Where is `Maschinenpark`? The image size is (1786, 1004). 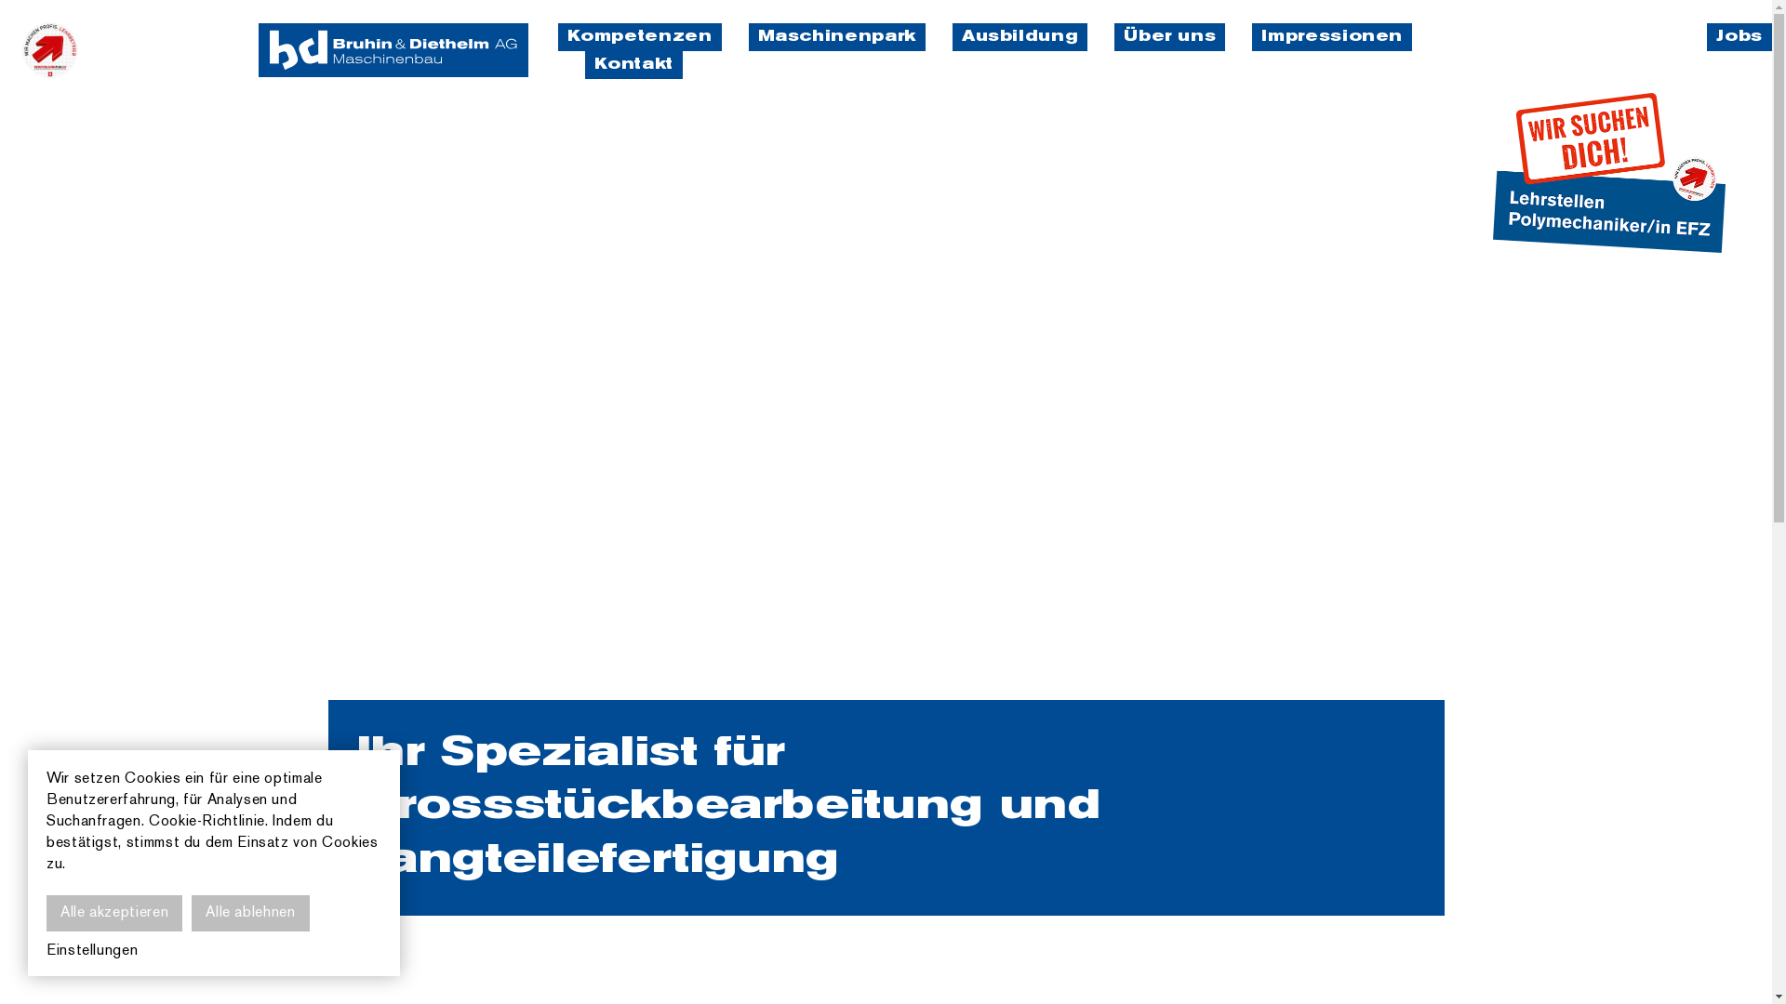 Maschinenpark is located at coordinates (837, 37).